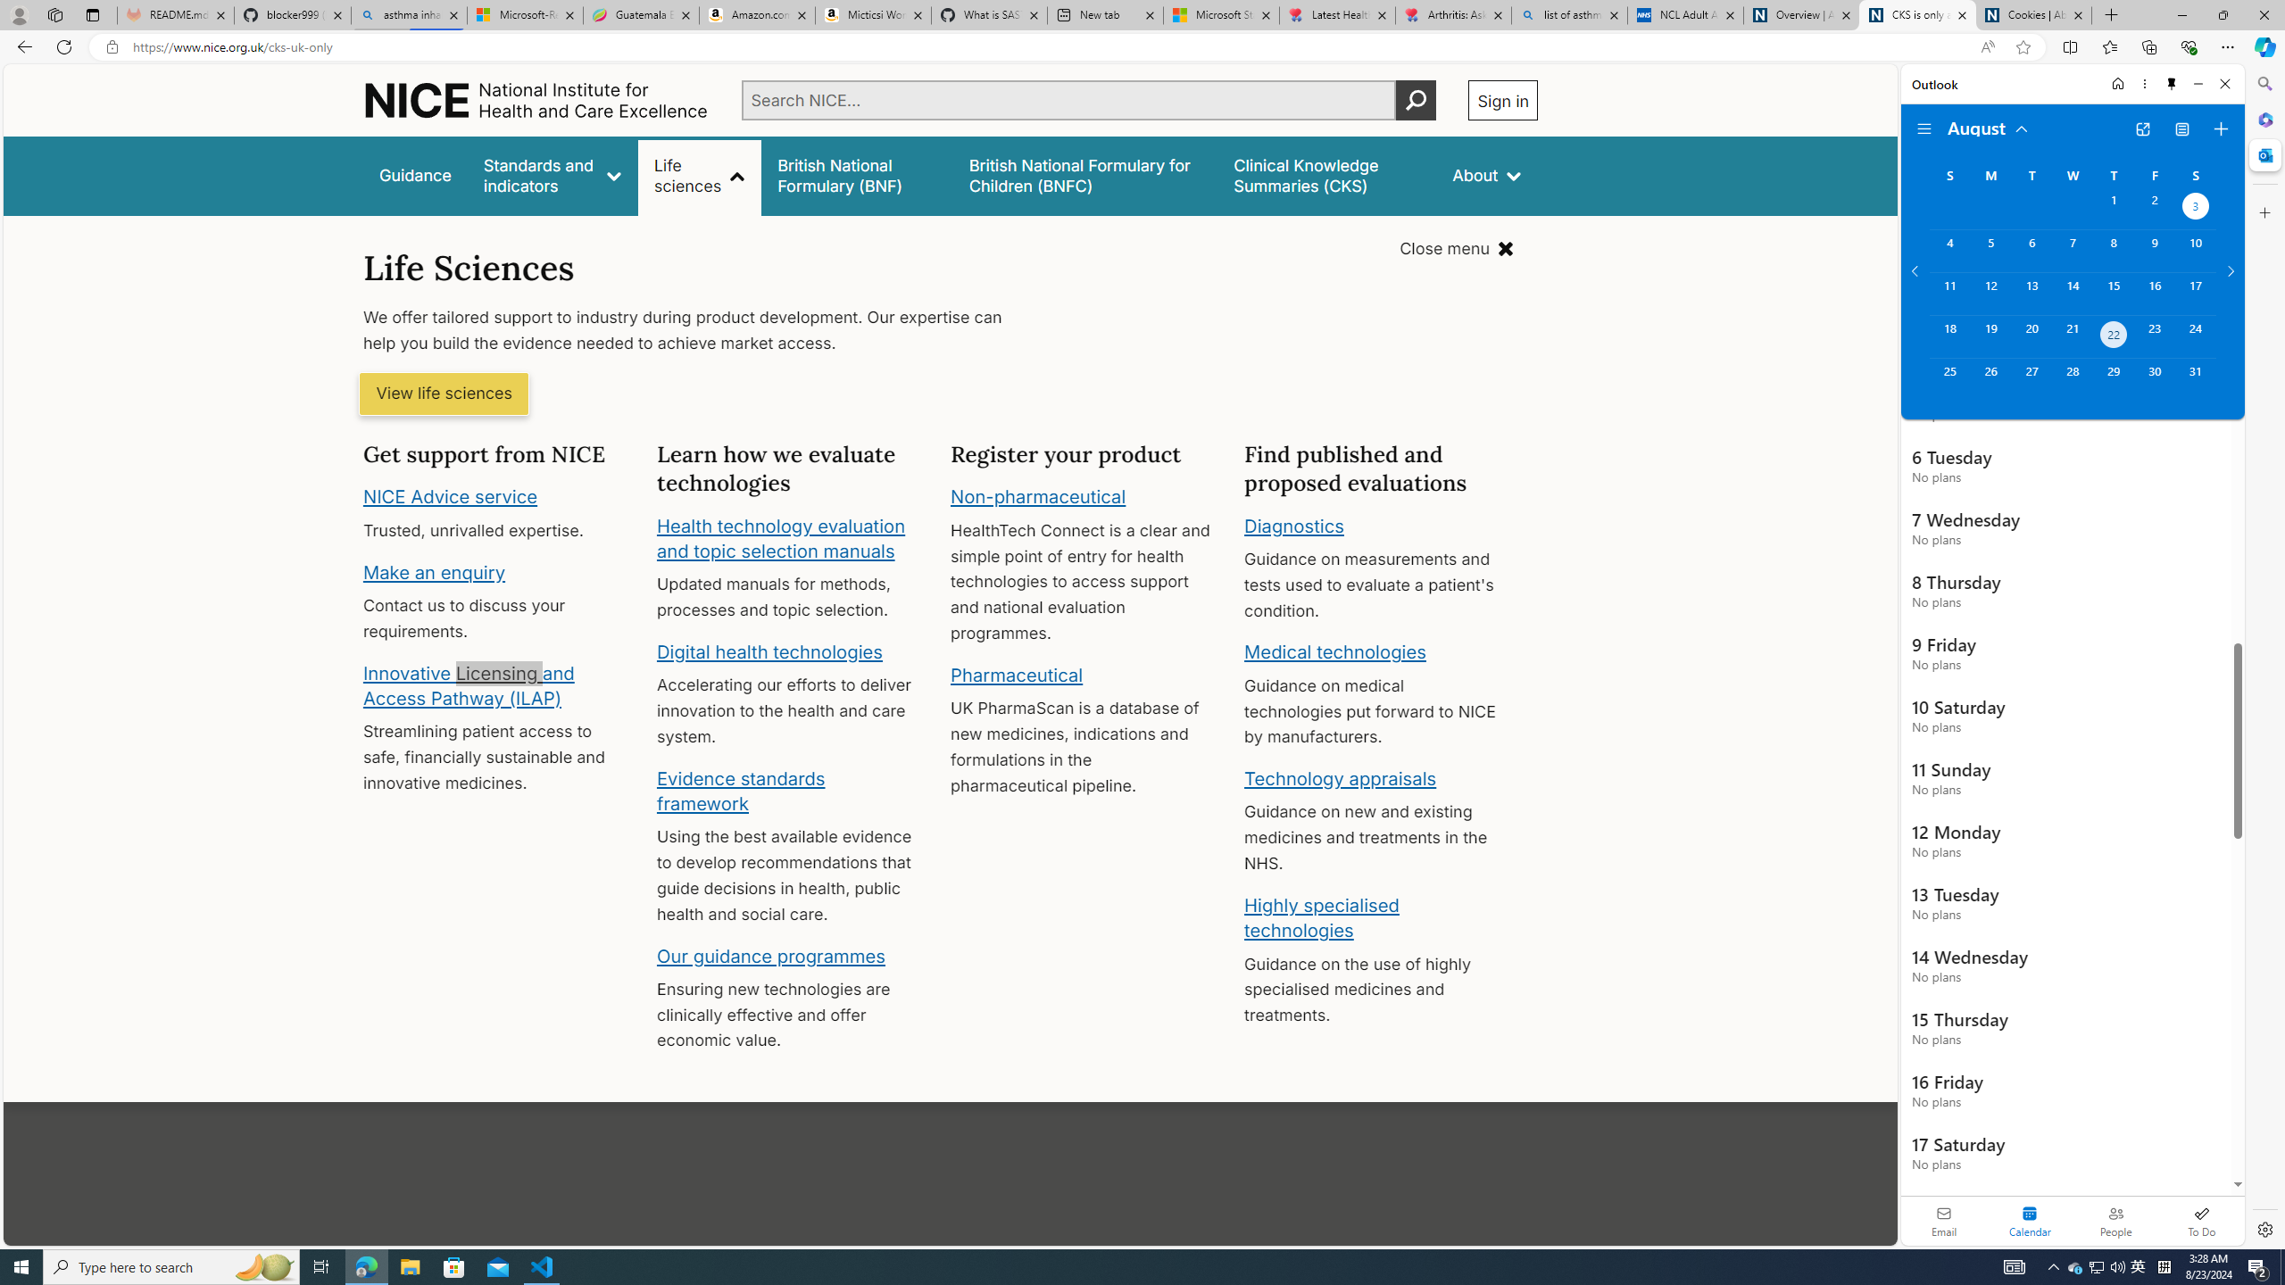 This screenshot has width=2285, height=1285. What do you see at coordinates (1944, 1221) in the screenshot?
I see `Email` at bounding box center [1944, 1221].